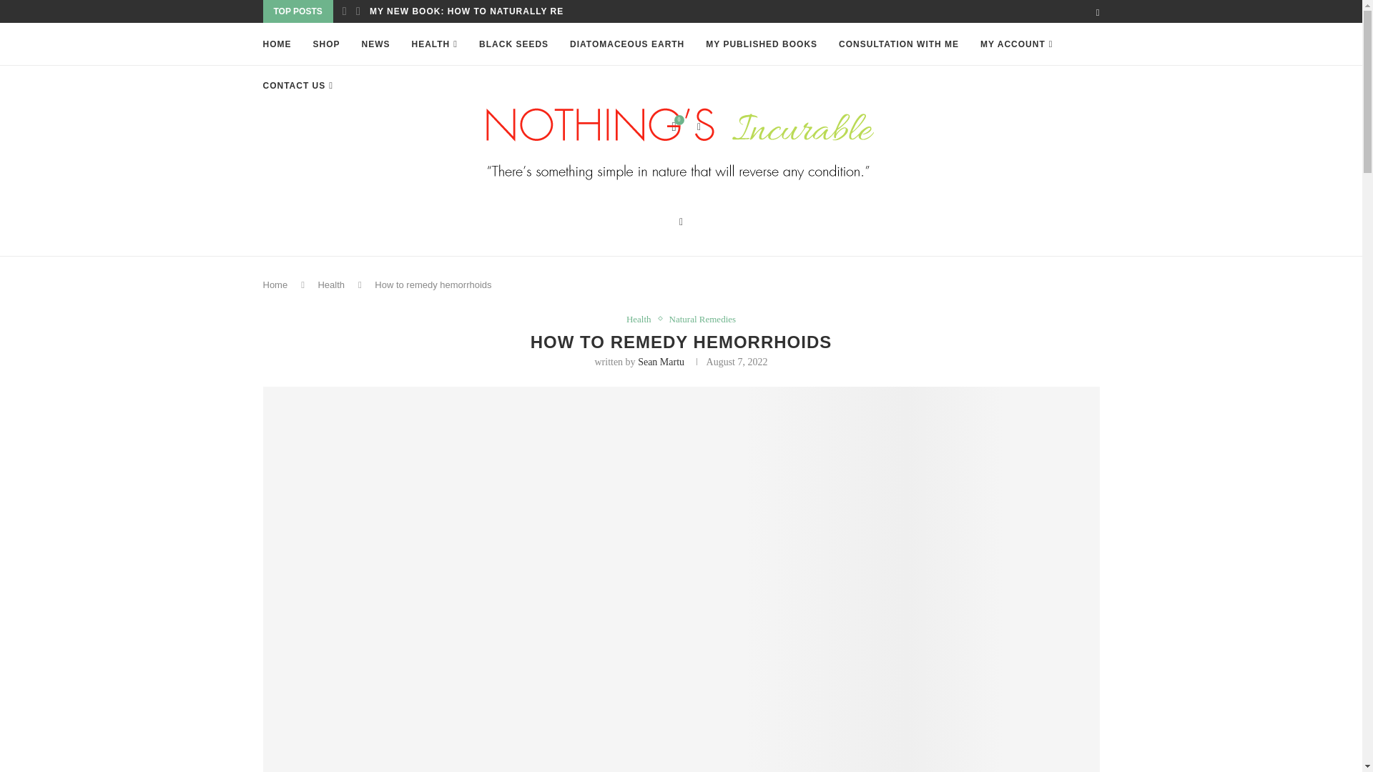 Image resolution: width=1373 pixels, height=772 pixels. Describe the element at coordinates (626, 44) in the screenshot. I see `DIATOMACEOUS EARTH` at that location.